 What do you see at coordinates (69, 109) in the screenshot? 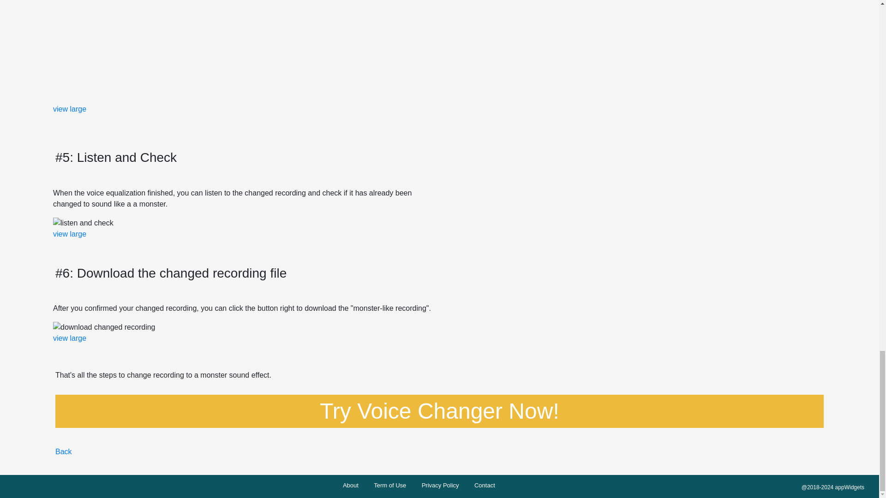
I see `view large` at bounding box center [69, 109].